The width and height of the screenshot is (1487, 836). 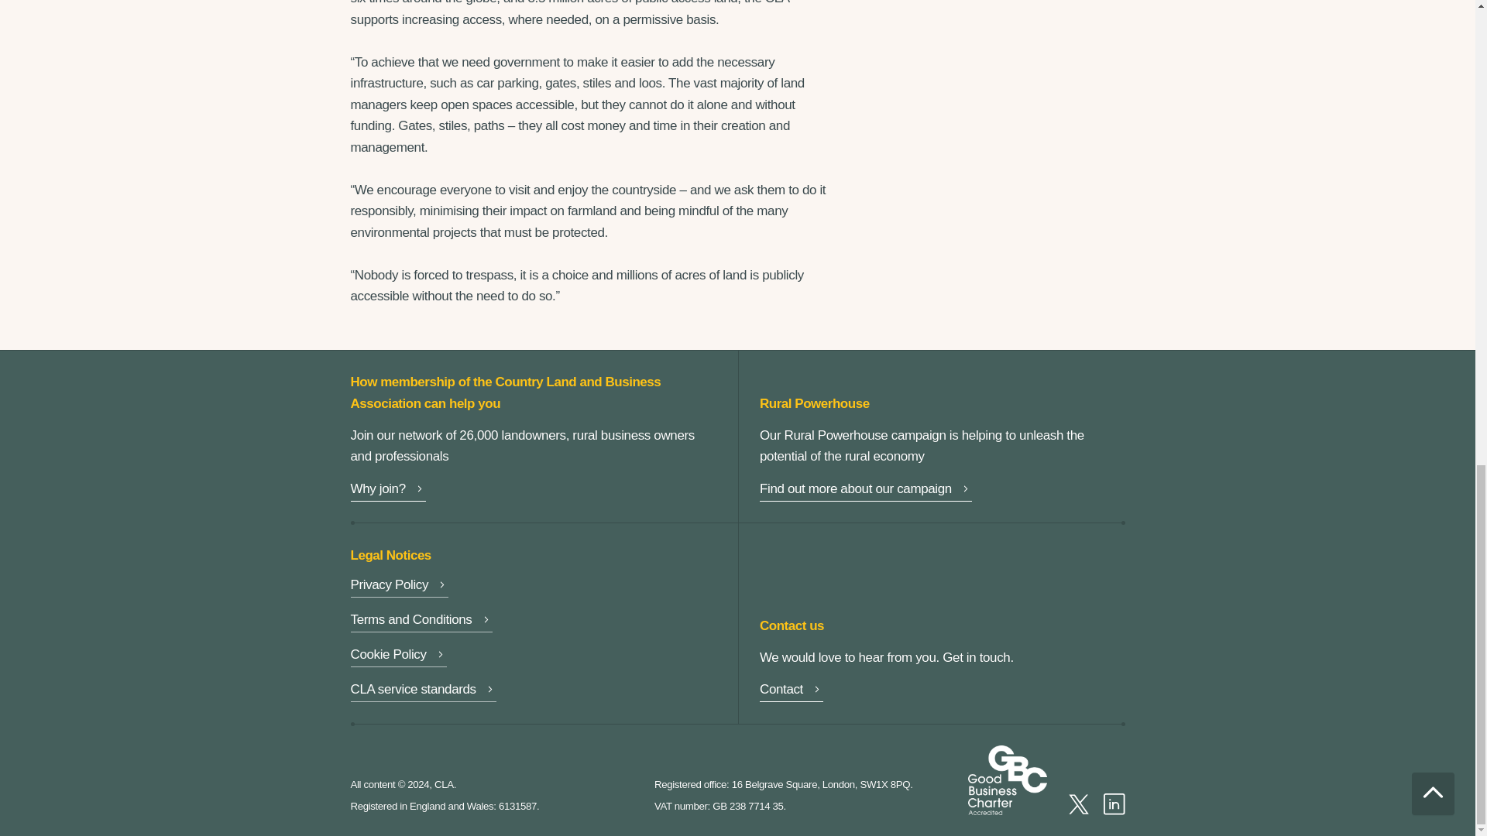 What do you see at coordinates (866, 491) in the screenshot?
I see `Find out more about our campaign` at bounding box center [866, 491].